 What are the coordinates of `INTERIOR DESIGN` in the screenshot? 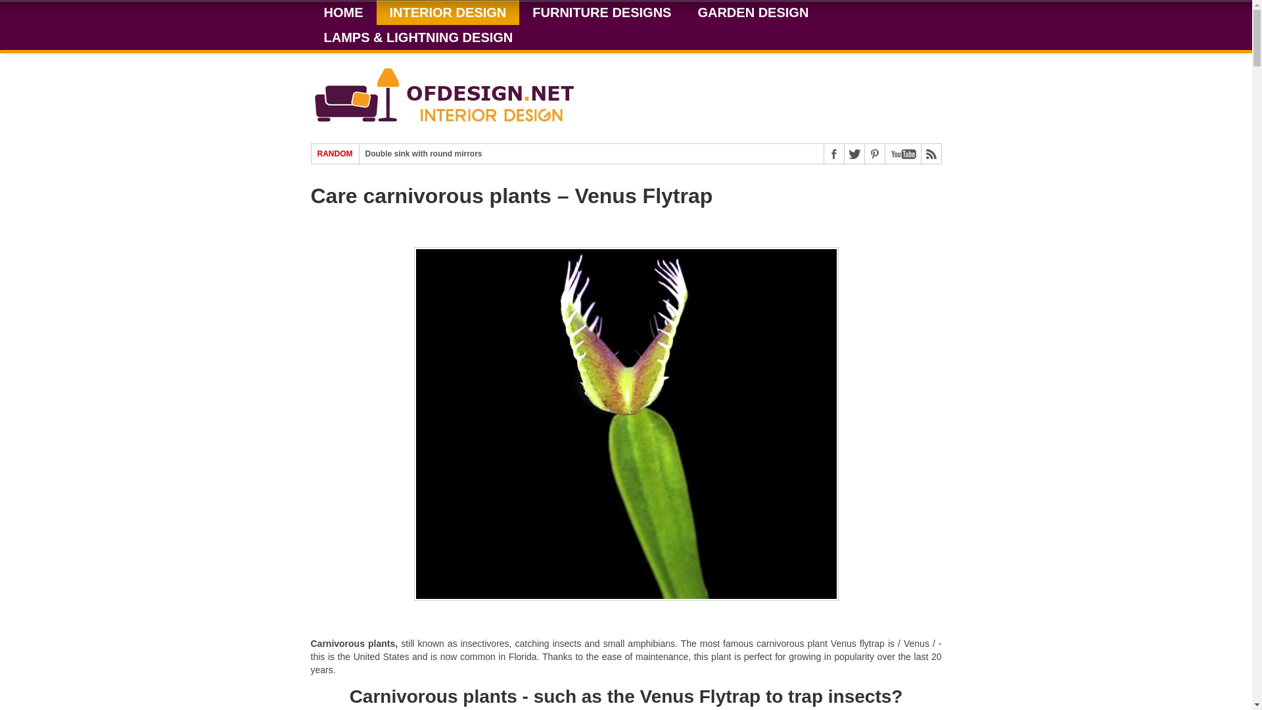 It's located at (447, 12).